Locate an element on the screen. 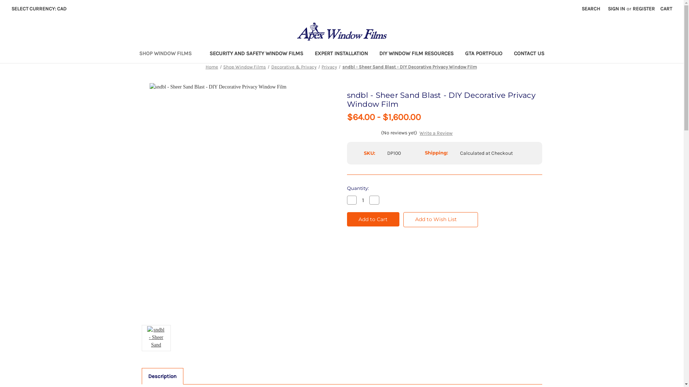 Image resolution: width=689 pixels, height=387 pixels. Facebook is located at coordinates (350, 255).